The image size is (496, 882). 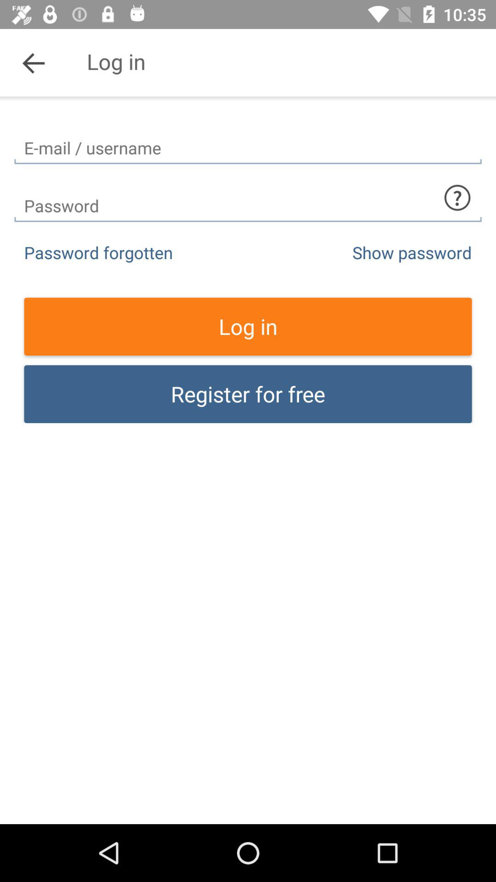 I want to click on enter the password box, so click(x=248, y=198).